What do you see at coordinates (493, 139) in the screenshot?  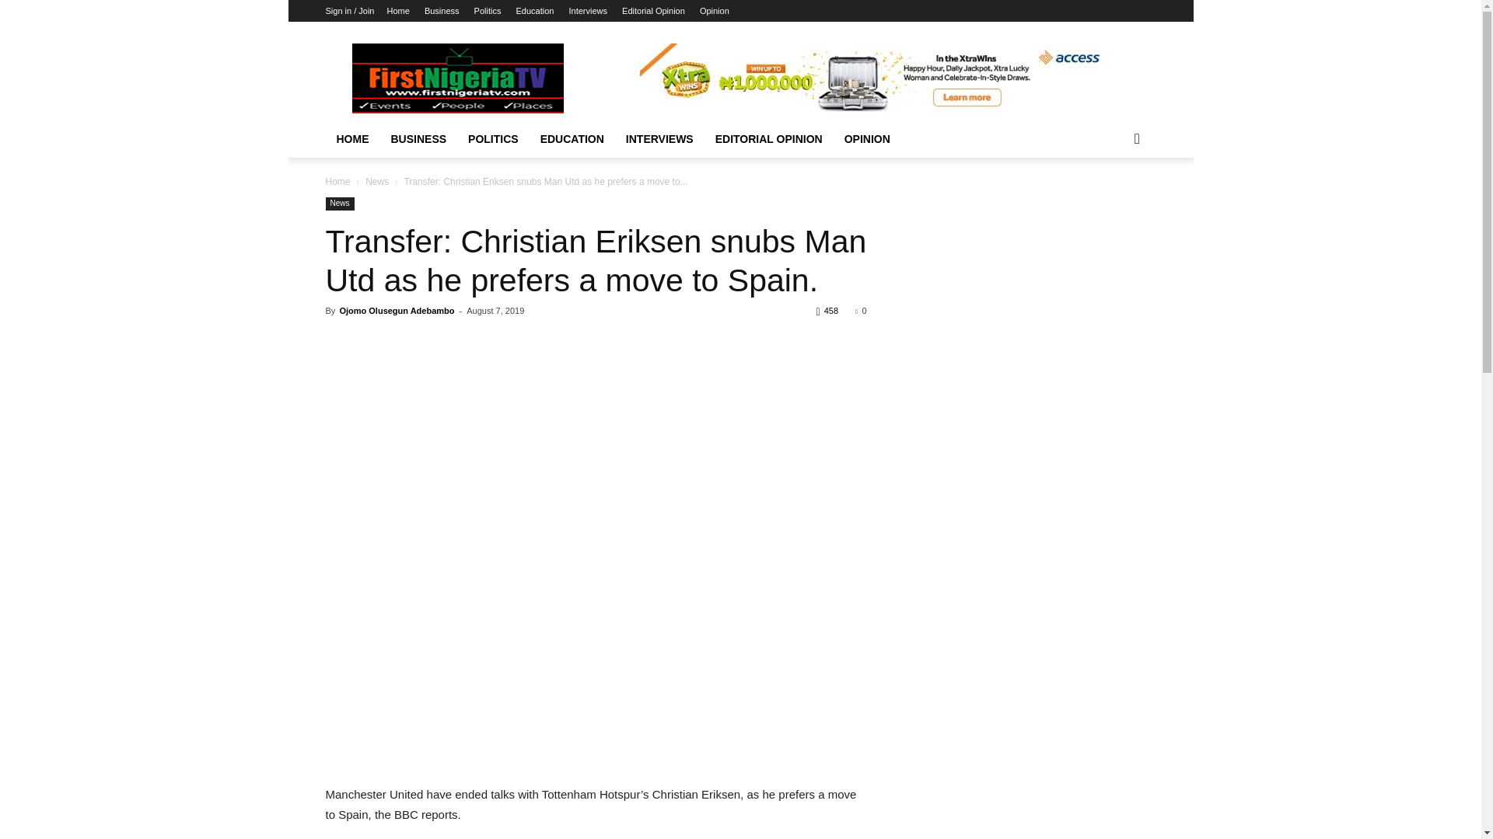 I see `POLITICS` at bounding box center [493, 139].